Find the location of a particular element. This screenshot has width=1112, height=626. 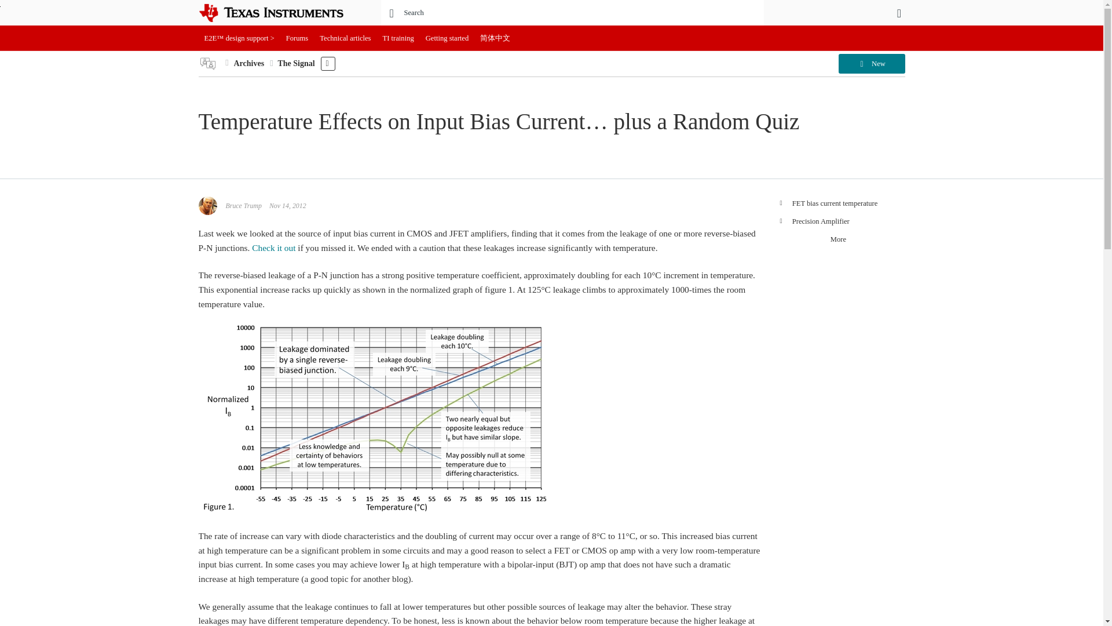

Home is located at coordinates (279, 13).